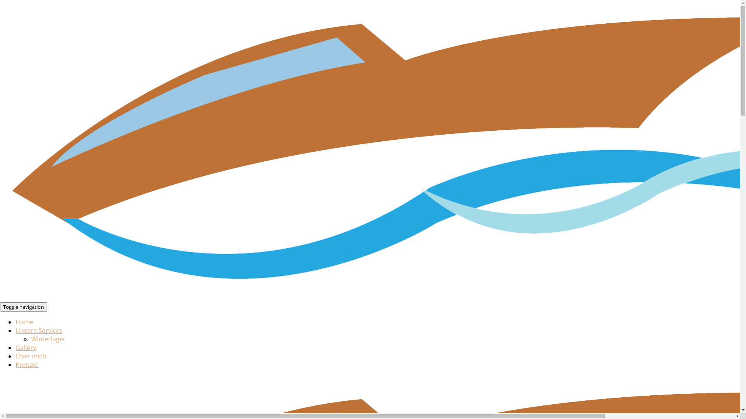 The width and height of the screenshot is (746, 419). What do you see at coordinates (26, 348) in the screenshot?
I see `Gallery` at bounding box center [26, 348].